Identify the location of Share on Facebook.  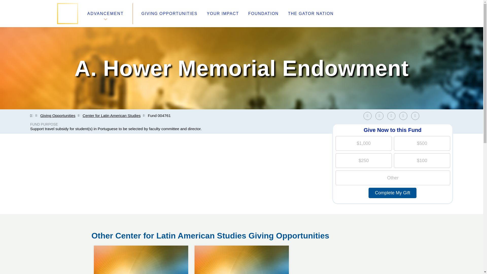
(263, 14).